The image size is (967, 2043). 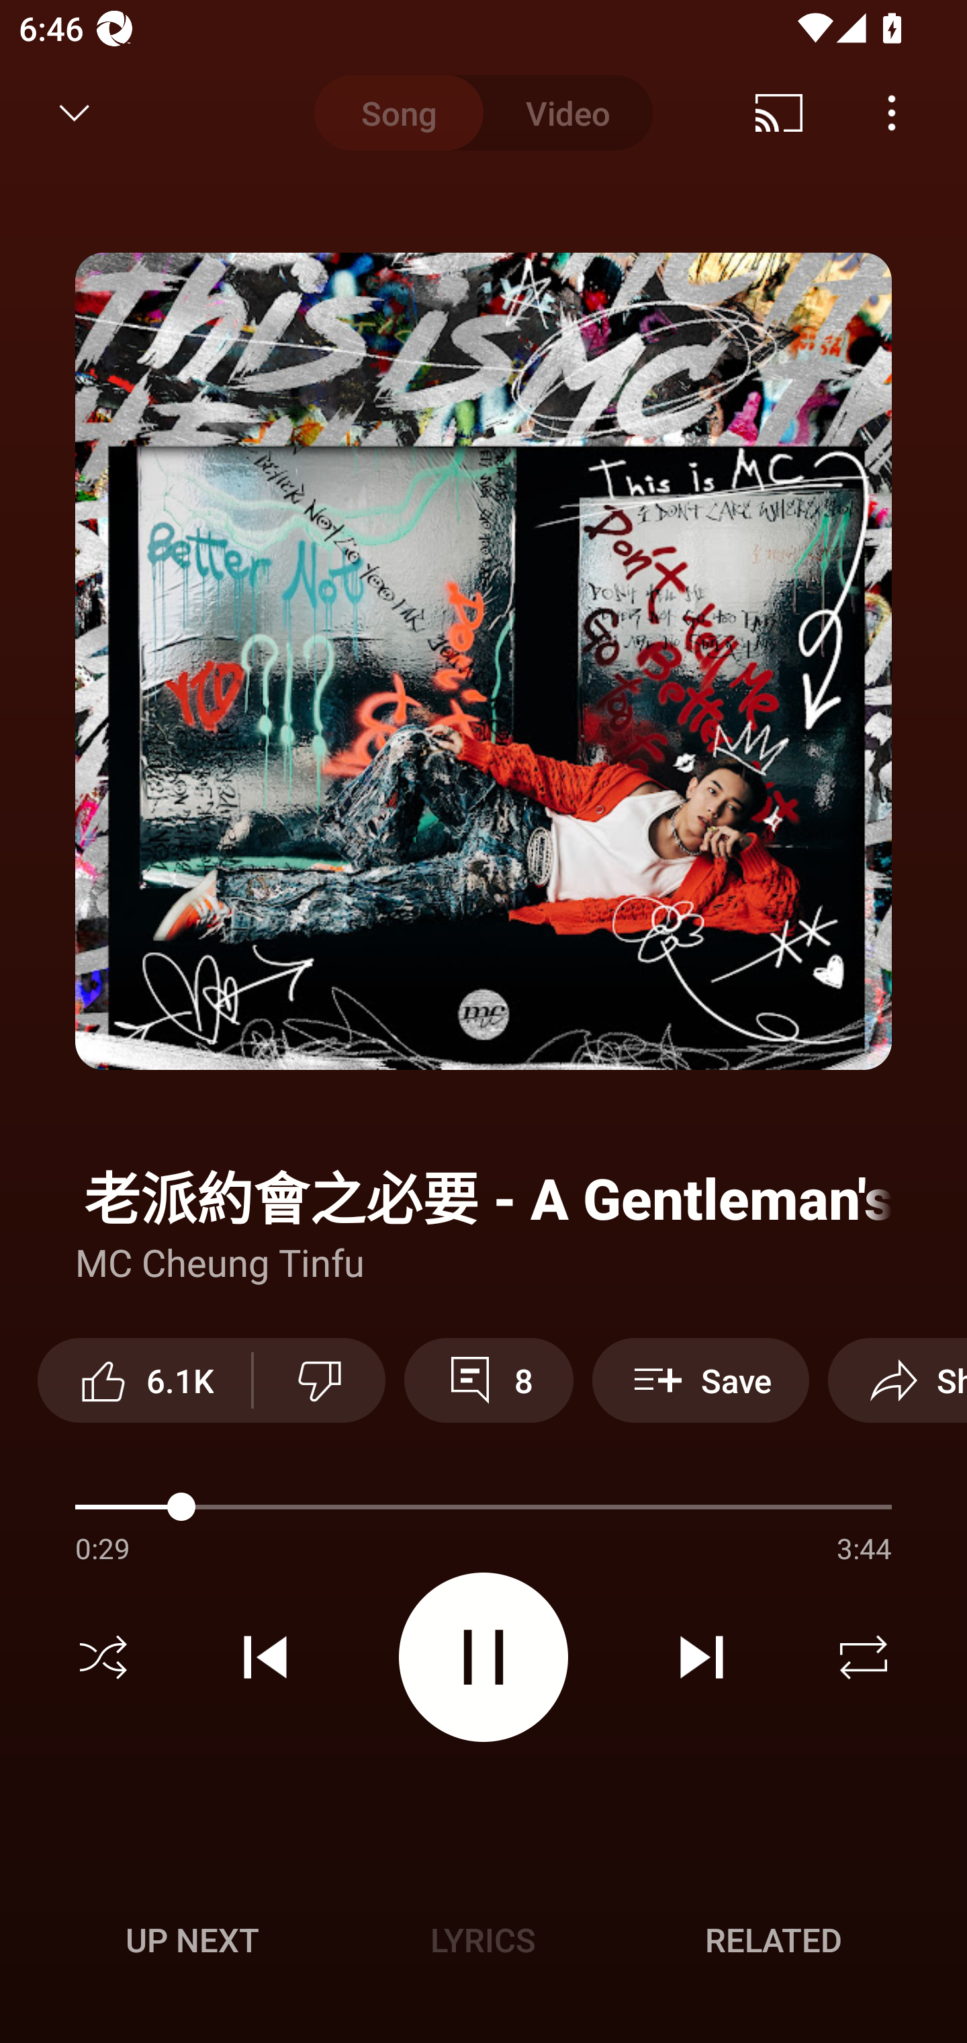 I want to click on Lyrics LYRICS, so click(x=483, y=1940).